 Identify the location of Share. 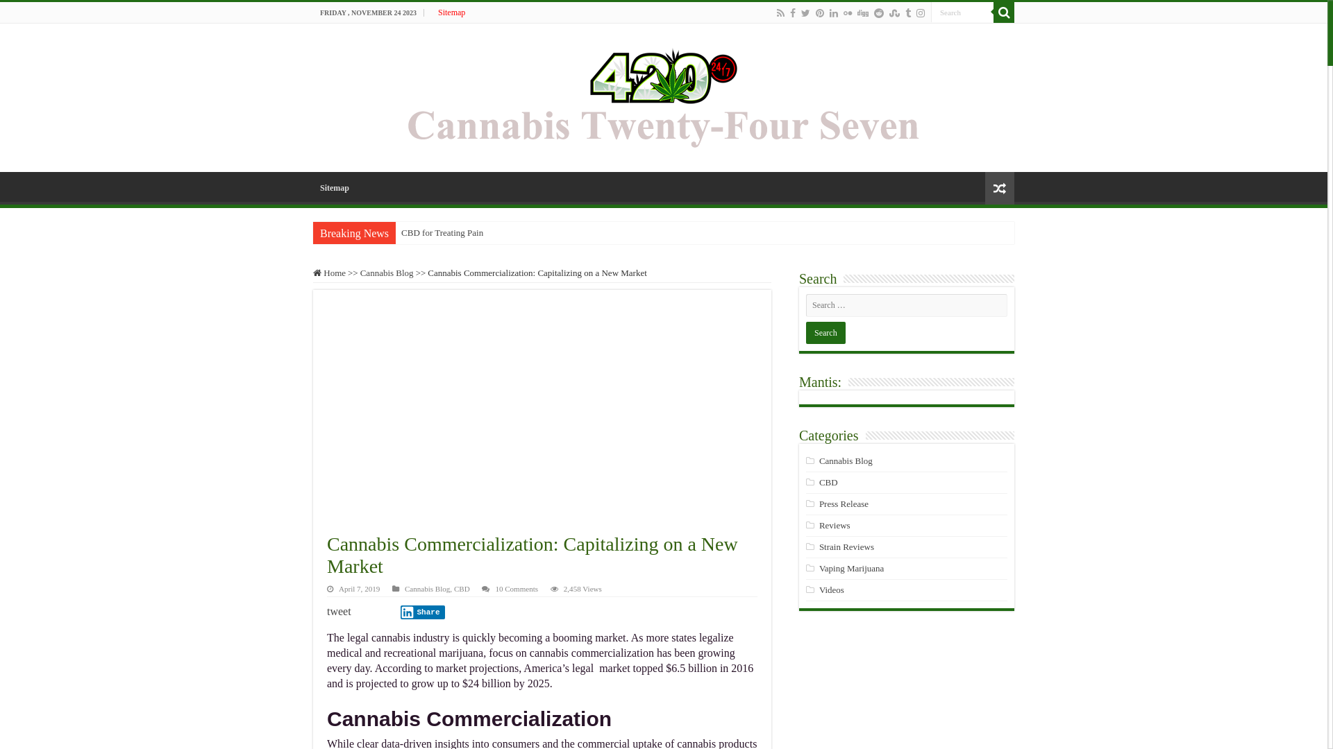
(423, 612).